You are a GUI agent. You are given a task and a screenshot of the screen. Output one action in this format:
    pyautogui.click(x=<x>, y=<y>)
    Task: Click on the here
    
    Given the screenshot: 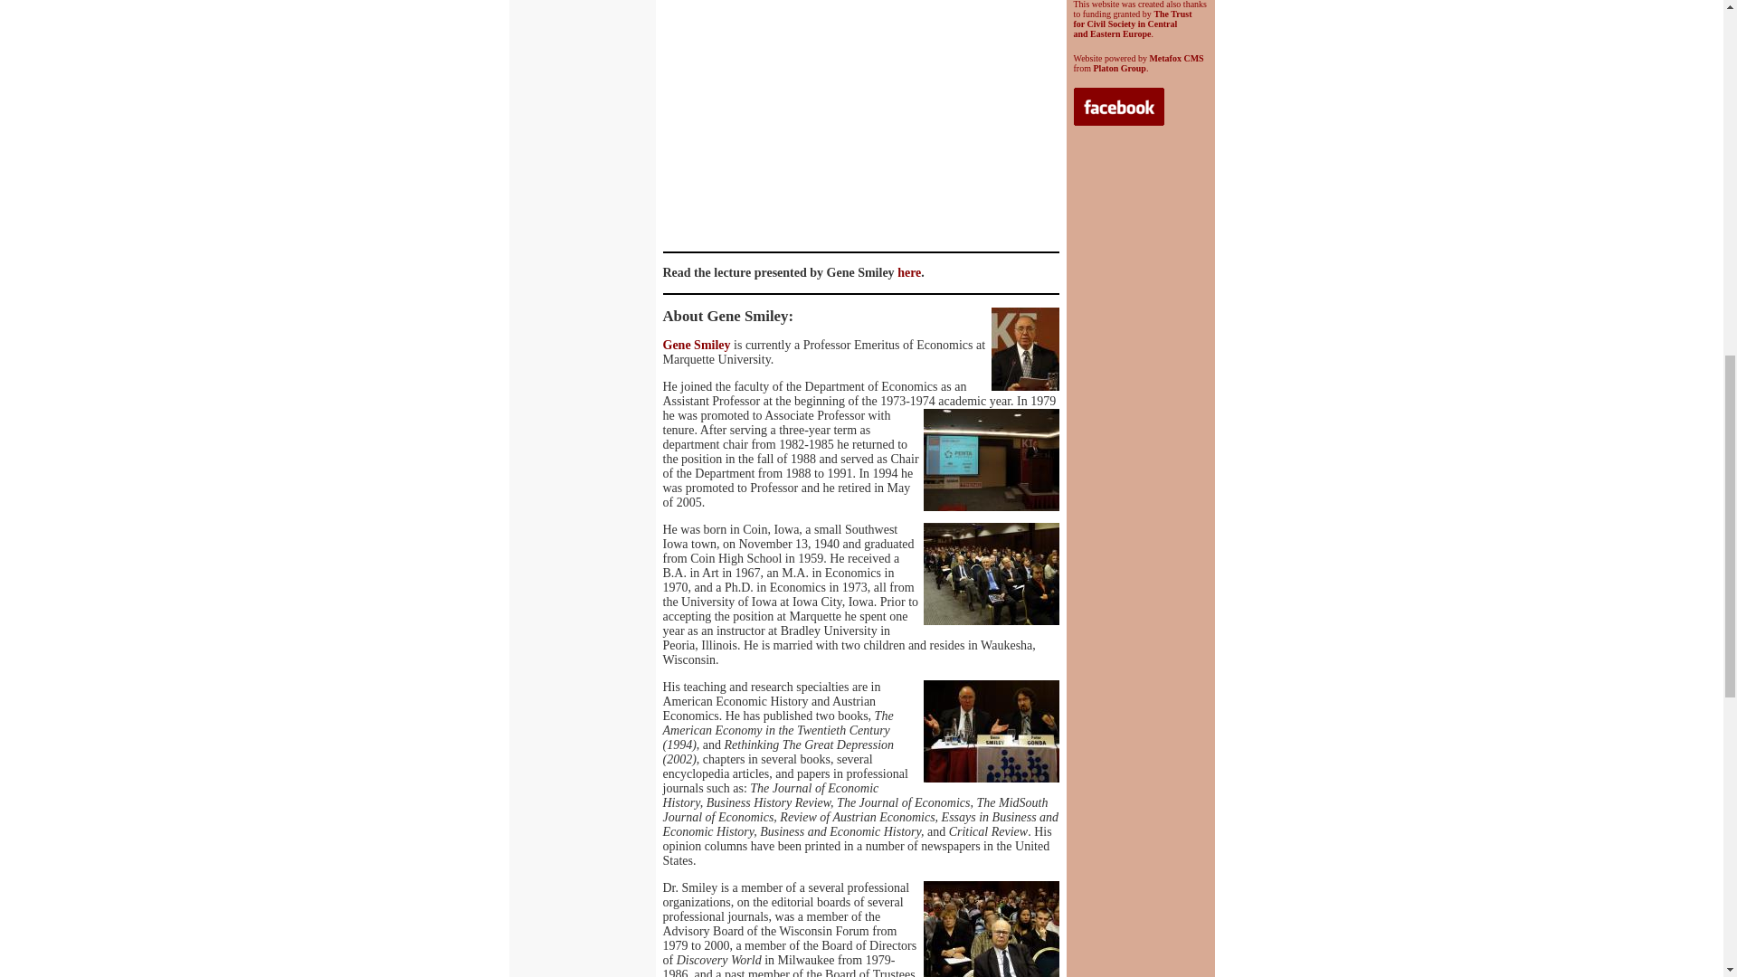 What is the action you would take?
    pyautogui.click(x=908, y=271)
    